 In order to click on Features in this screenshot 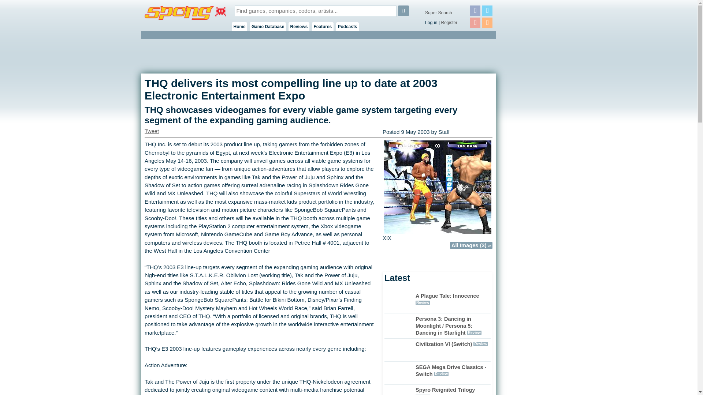, I will do `click(323, 26)`.